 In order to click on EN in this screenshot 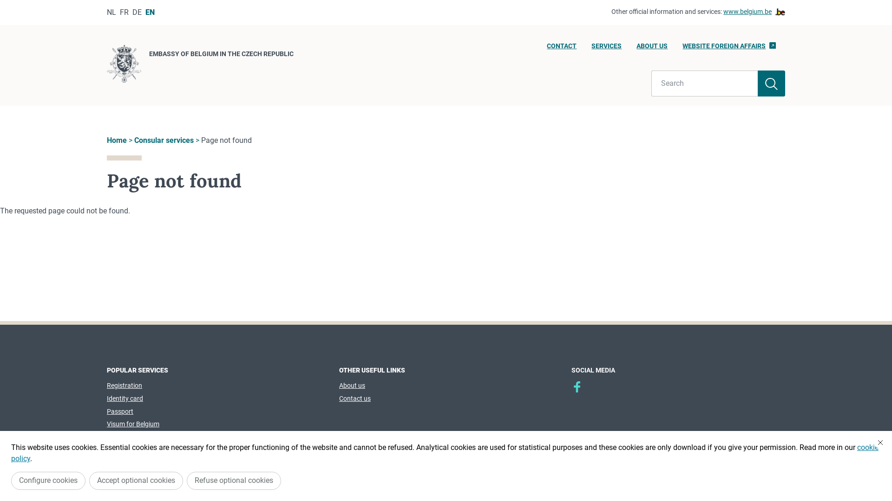, I will do `click(150, 12)`.